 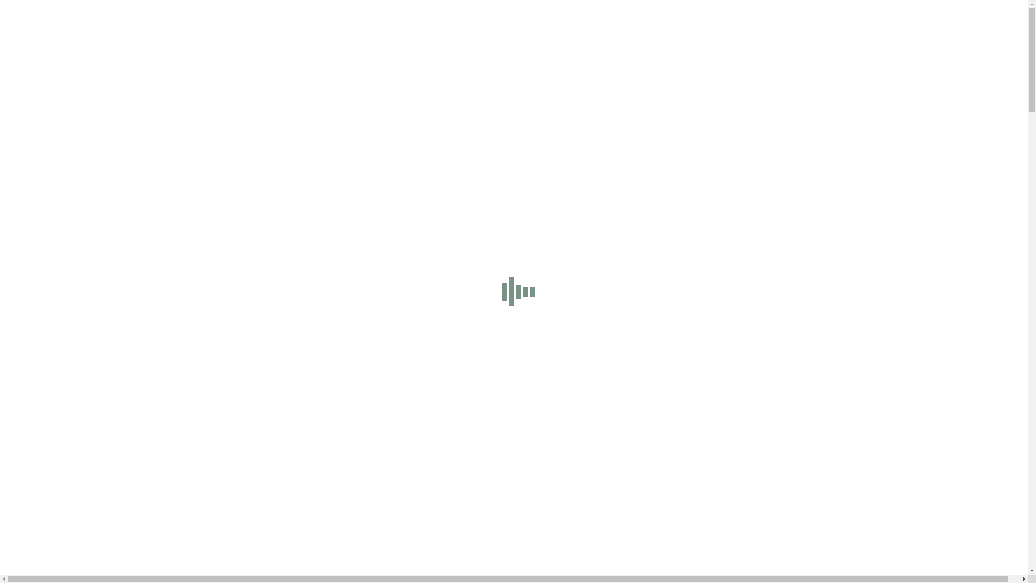 I want to click on Depression, so click(x=67, y=209).